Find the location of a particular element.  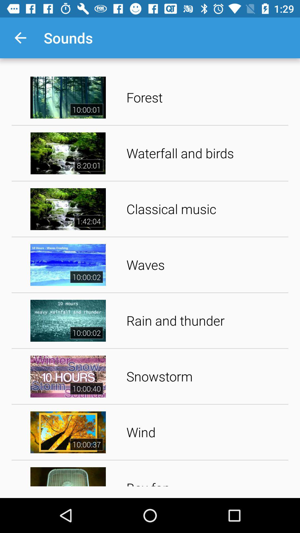

click on video left side of classical music is located at coordinates (68, 209).